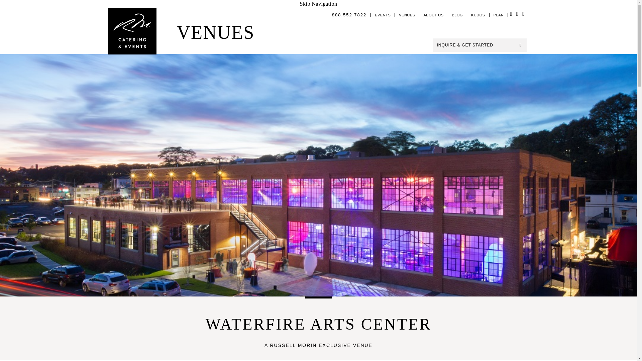  What do you see at coordinates (407, 15) in the screenshot?
I see `VENUES` at bounding box center [407, 15].